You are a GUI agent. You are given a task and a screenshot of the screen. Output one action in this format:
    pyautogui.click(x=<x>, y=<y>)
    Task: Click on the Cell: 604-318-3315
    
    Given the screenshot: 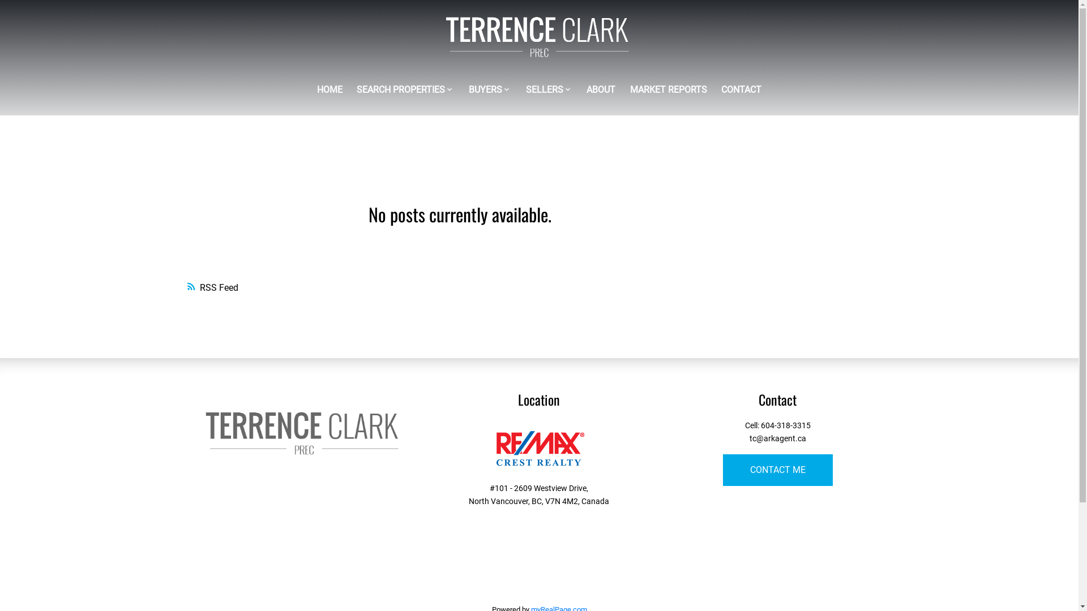 What is the action you would take?
    pyautogui.click(x=778, y=425)
    